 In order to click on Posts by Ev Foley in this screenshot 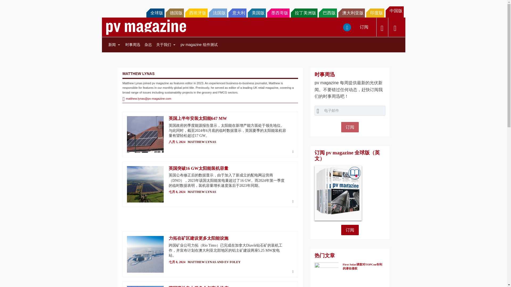, I will do `click(232, 262)`.